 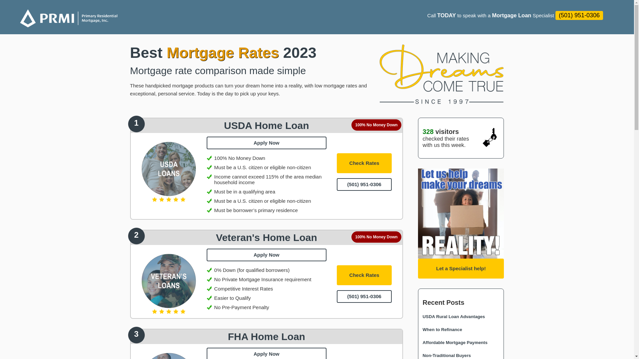 I want to click on USDA Rural Loan Advantages, so click(x=454, y=316).